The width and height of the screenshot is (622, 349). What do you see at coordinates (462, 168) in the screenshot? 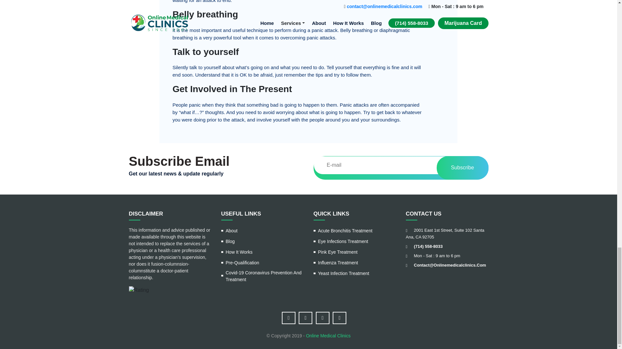
I see `Subscribe` at bounding box center [462, 168].